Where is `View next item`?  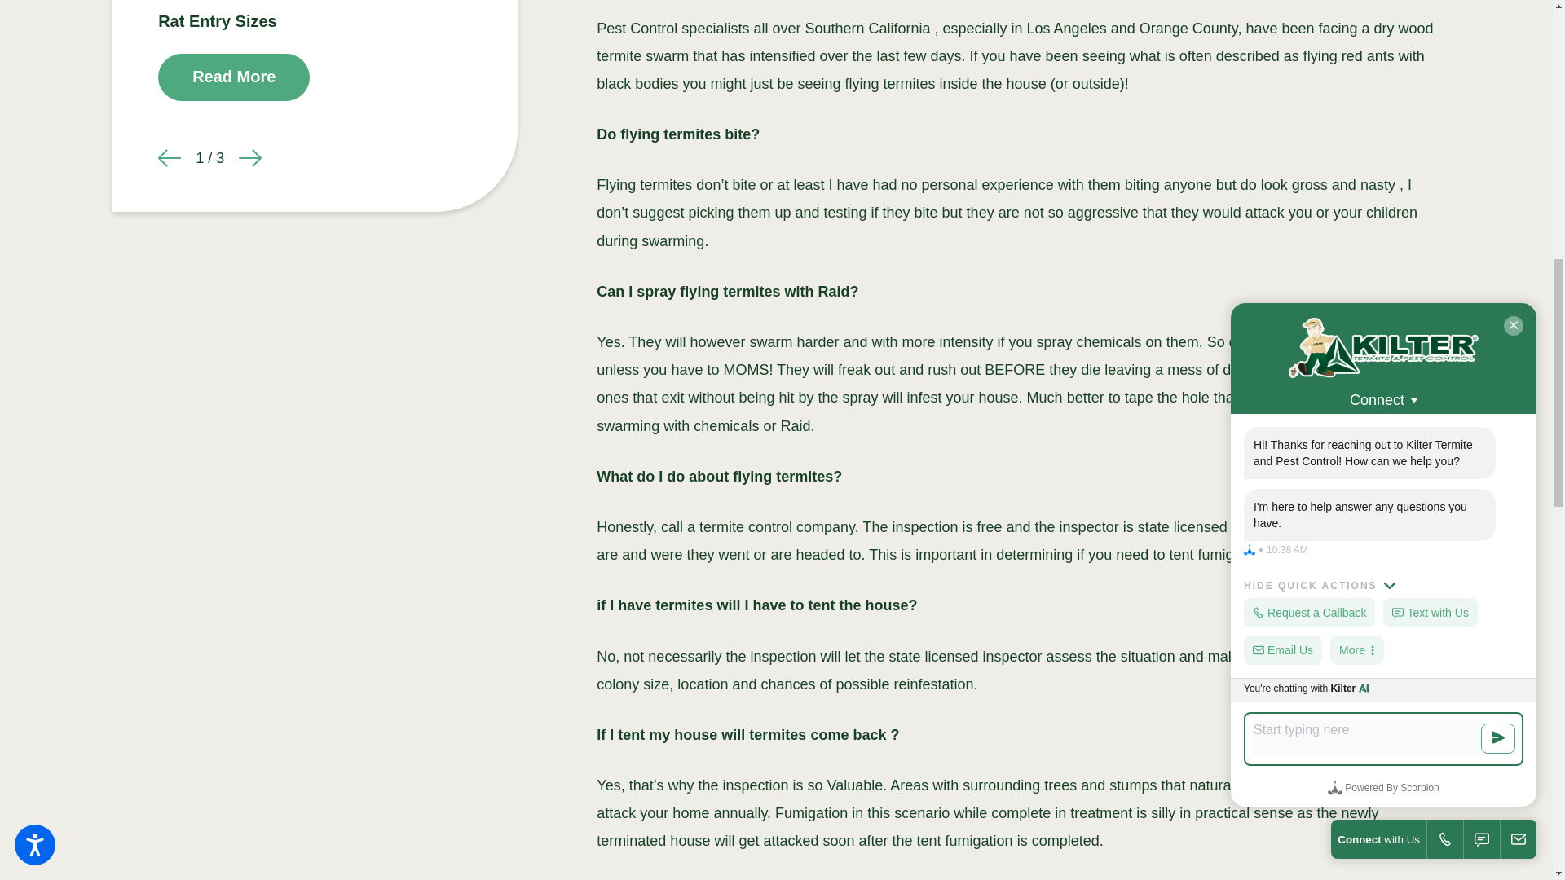
View next item is located at coordinates (249, 158).